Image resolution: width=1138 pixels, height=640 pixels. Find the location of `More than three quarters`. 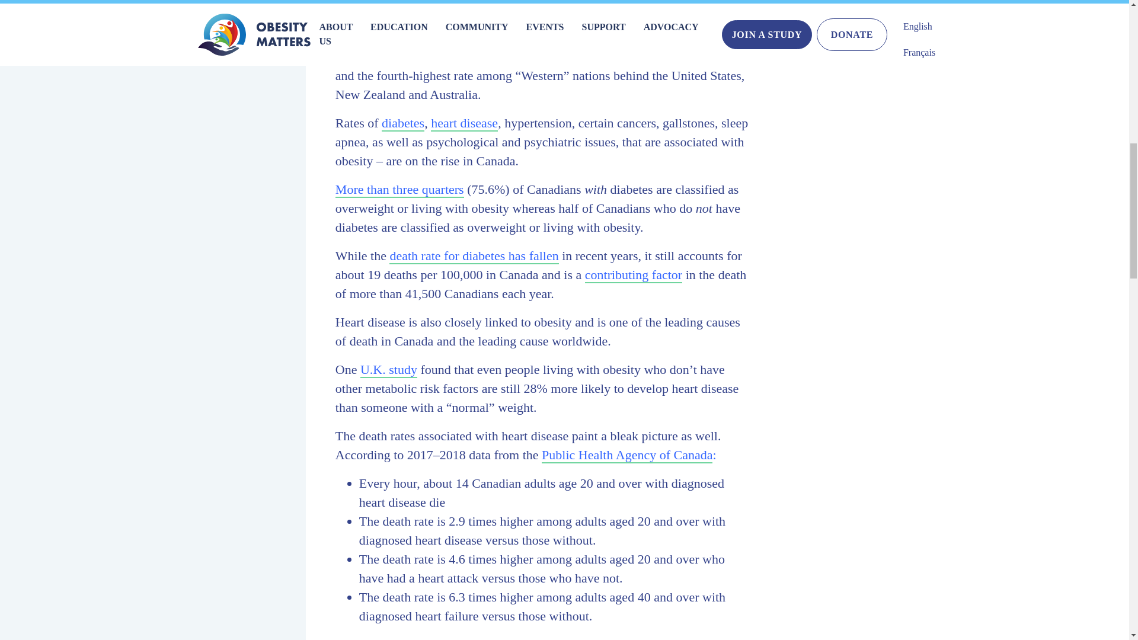

More than three quarters is located at coordinates (399, 190).